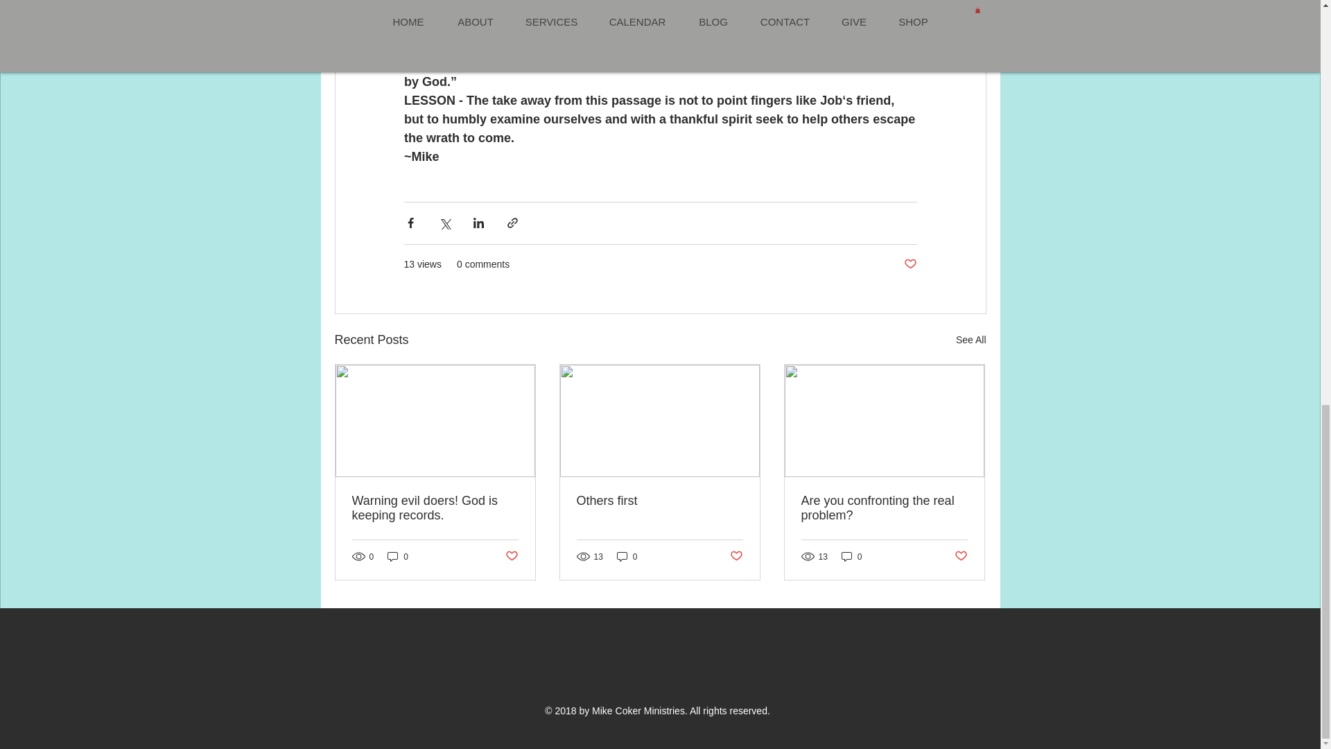 Image resolution: width=1331 pixels, height=749 pixels. What do you see at coordinates (910, 265) in the screenshot?
I see `Post not marked as liked` at bounding box center [910, 265].